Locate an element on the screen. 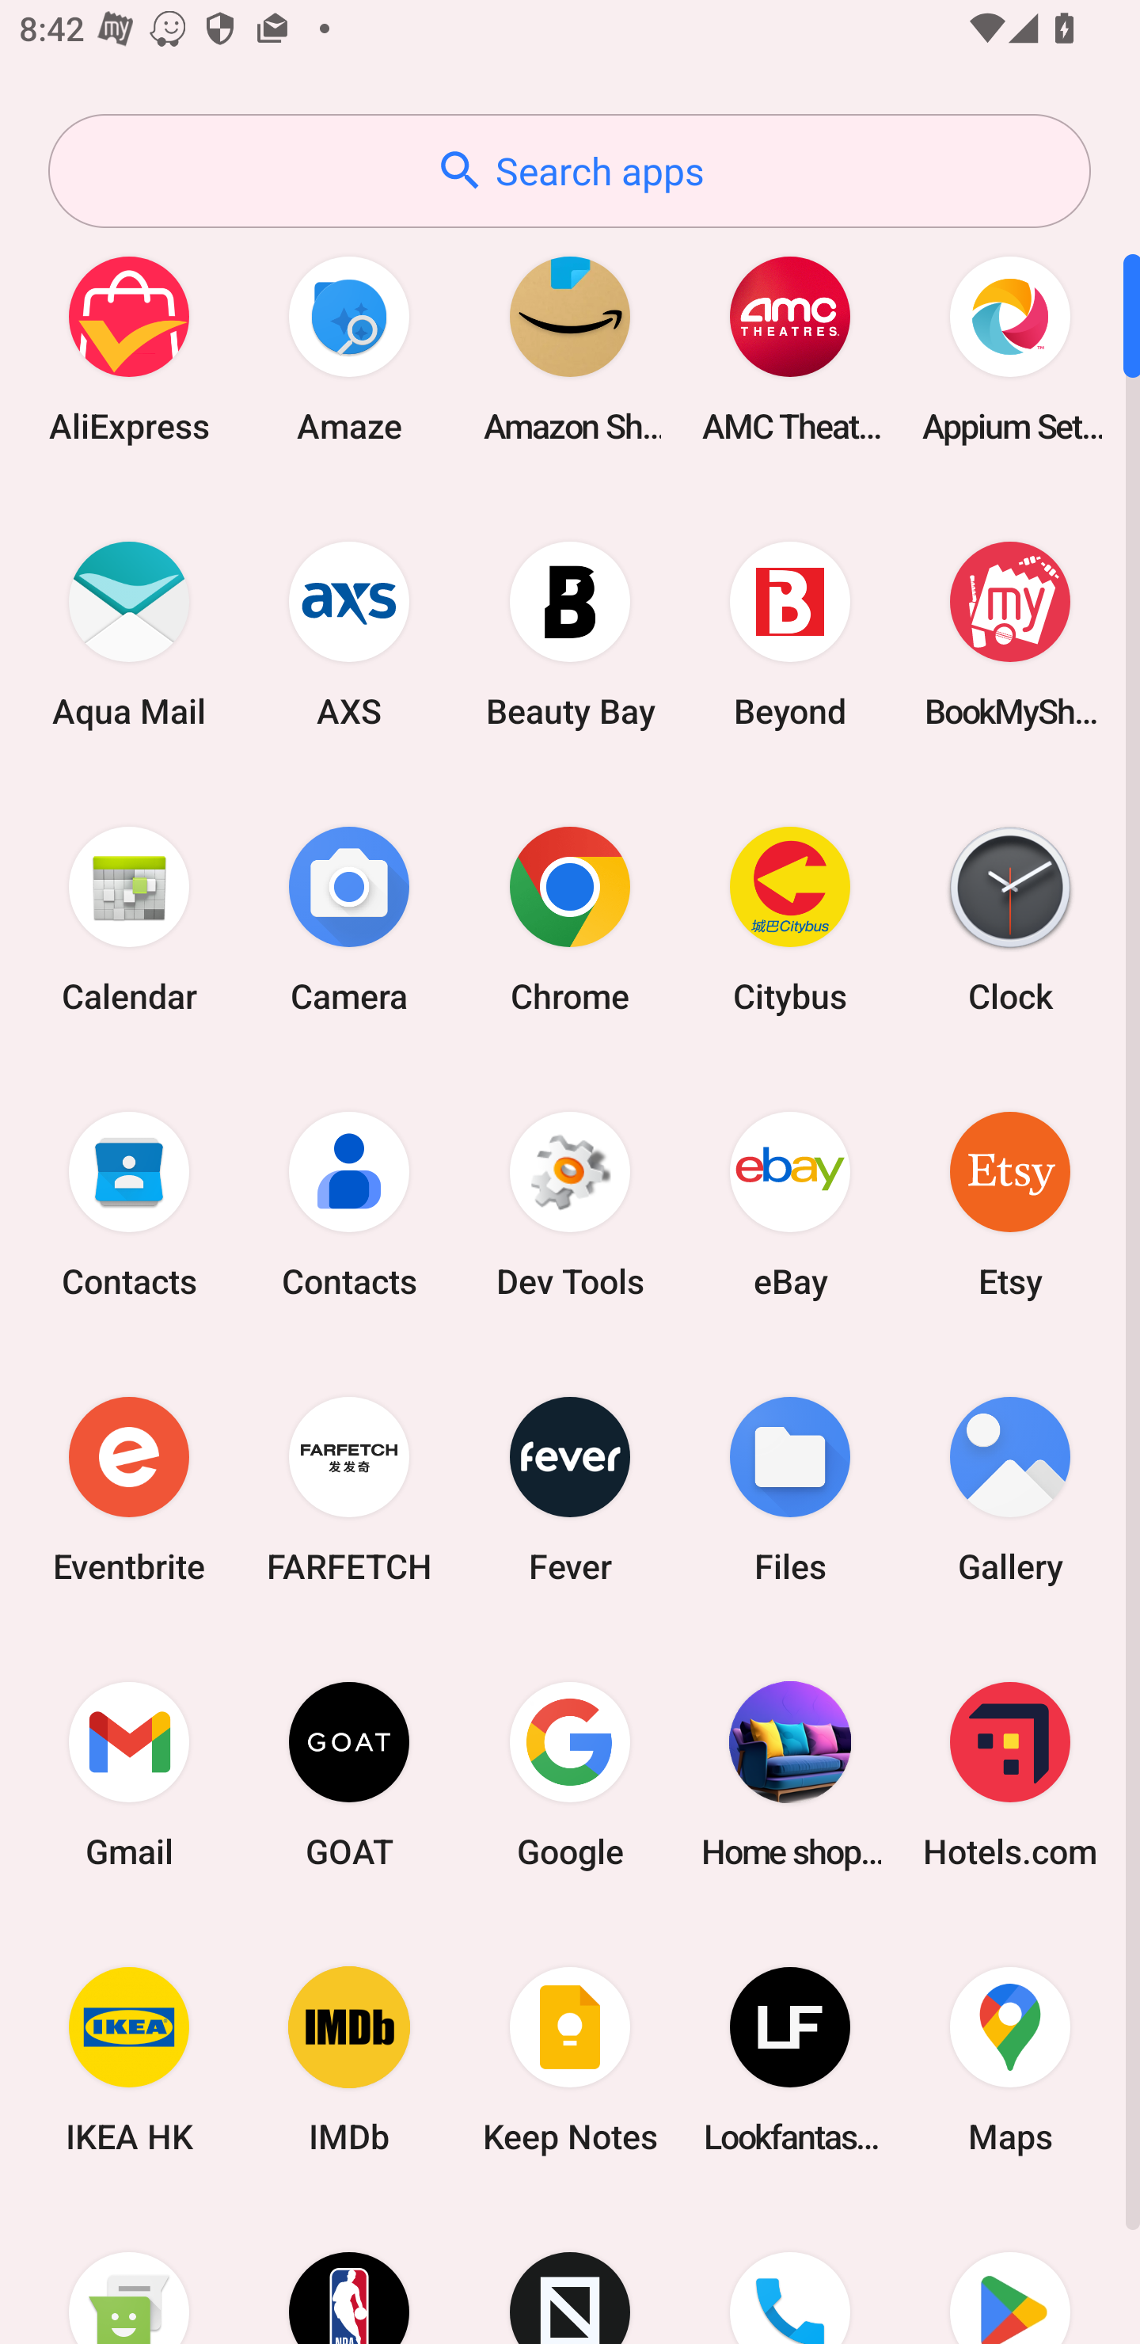  Fever is located at coordinates (570, 1489).